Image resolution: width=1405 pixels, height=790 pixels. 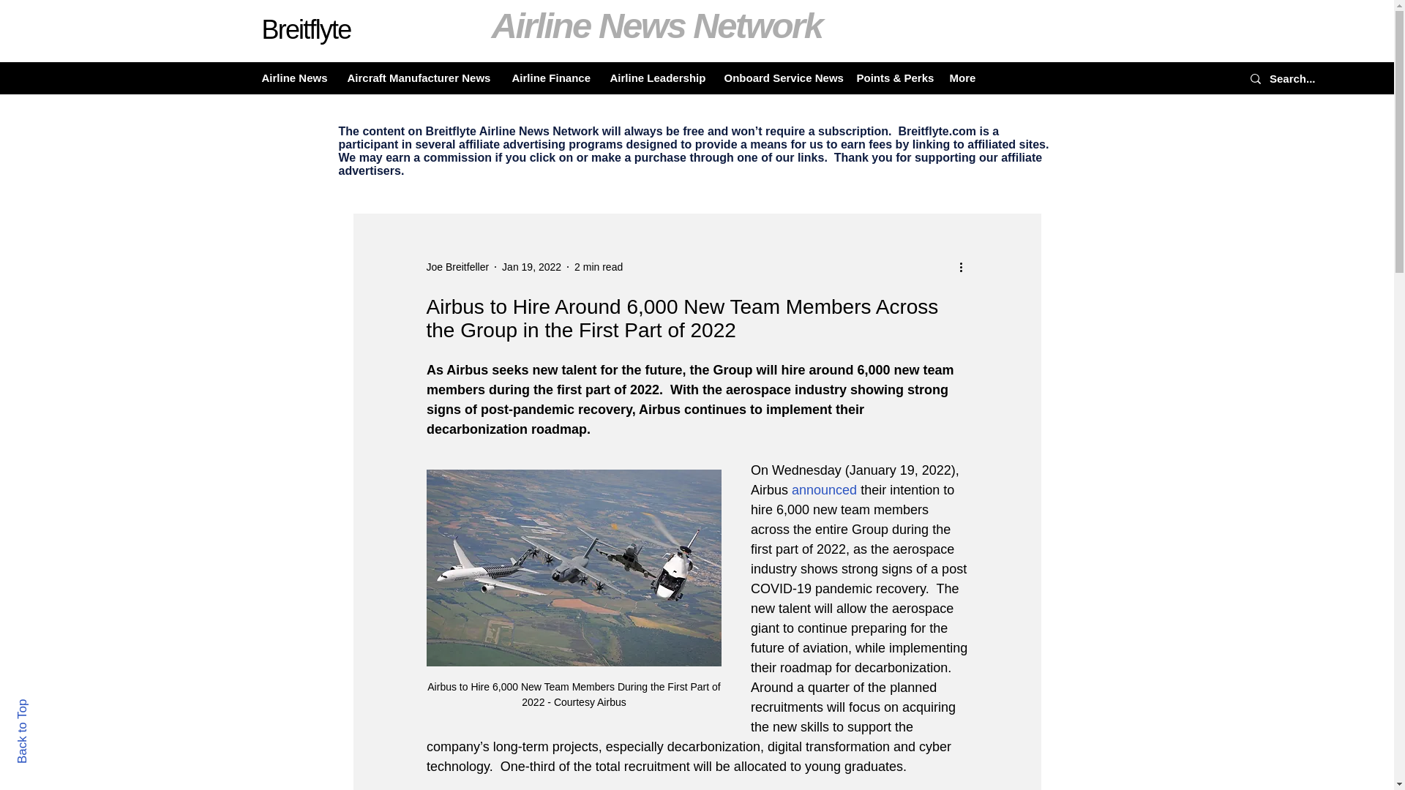 What do you see at coordinates (779, 78) in the screenshot?
I see `Onboard Service News` at bounding box center [779, 78].